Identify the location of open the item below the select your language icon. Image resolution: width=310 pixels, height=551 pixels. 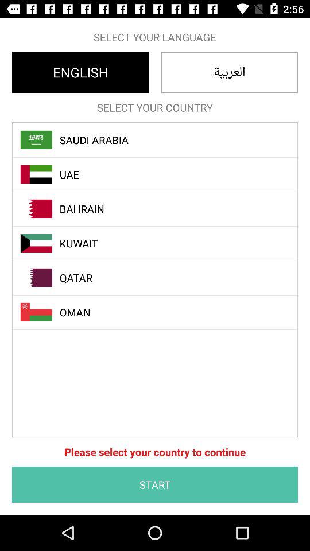
(230, 72).